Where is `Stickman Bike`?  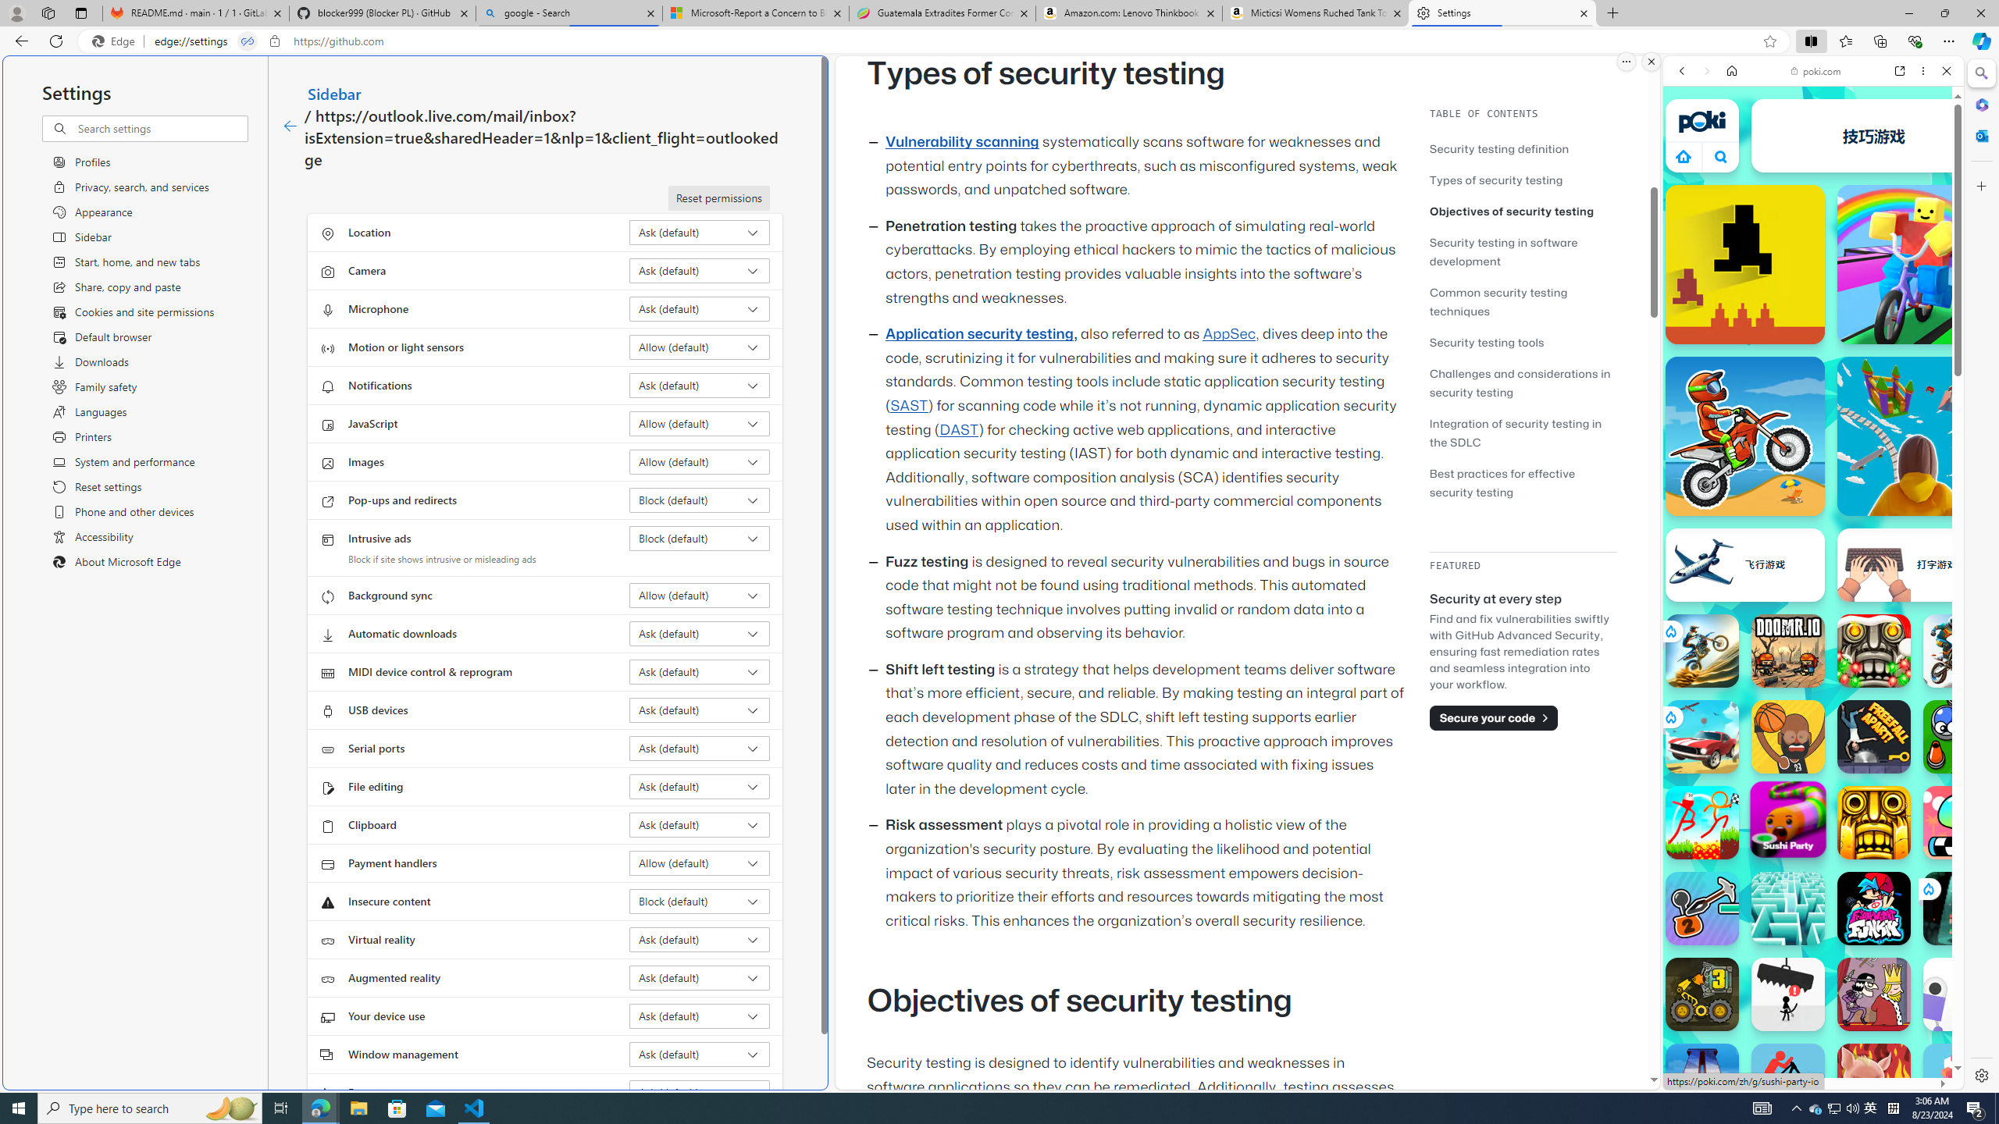 Stickman Bike is located at coordinates (1788, 1080).